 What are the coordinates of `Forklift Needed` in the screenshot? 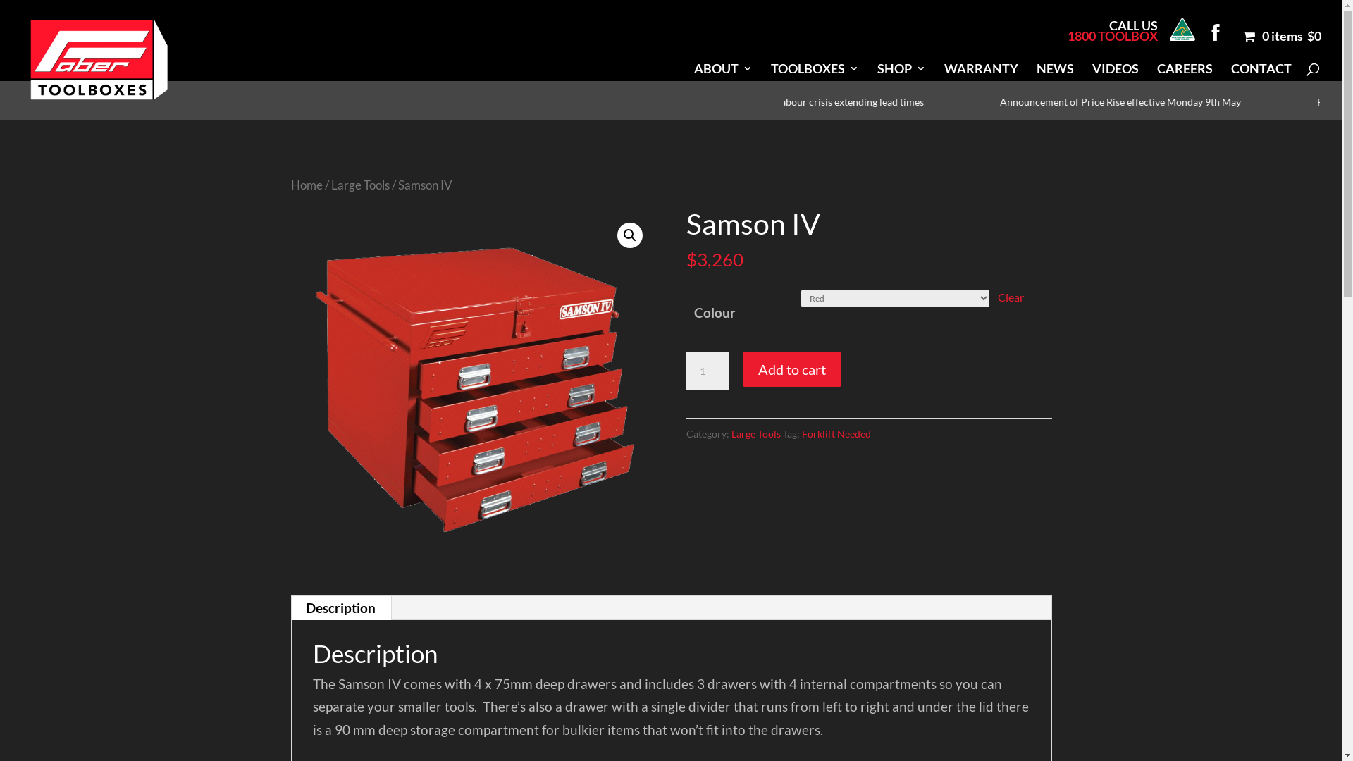 It's located at (836, 433).